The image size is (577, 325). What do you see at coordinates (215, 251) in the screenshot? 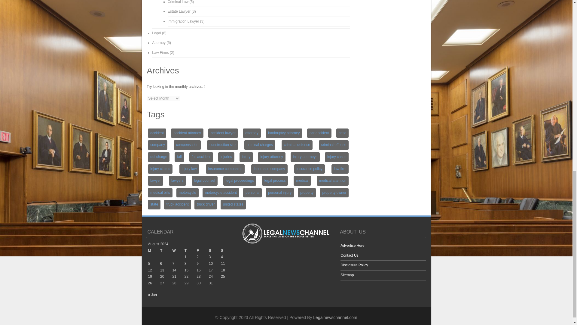
I see `Saturday` at bounding box center [215, 251].